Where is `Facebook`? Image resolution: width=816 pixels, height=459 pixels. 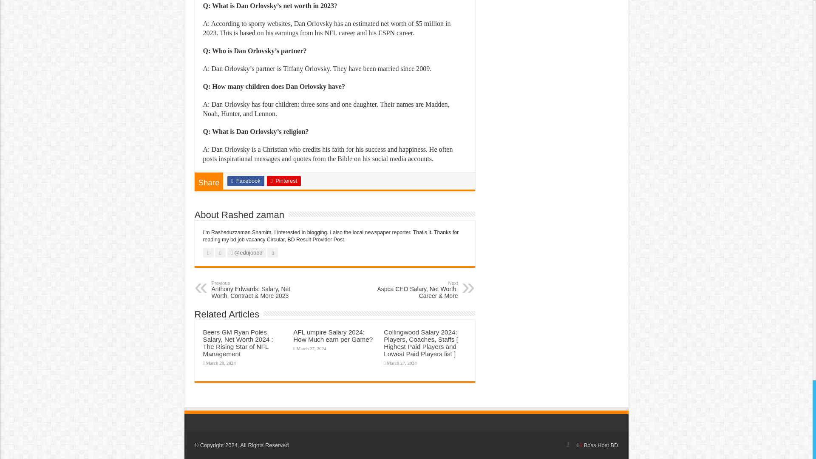
Facebook is located at coordinates (246, 181).